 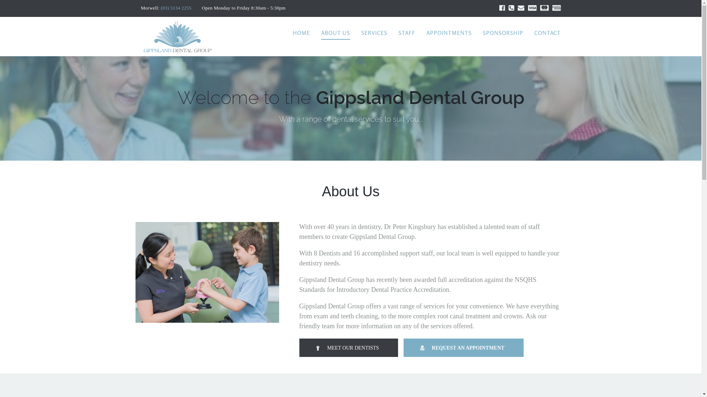 I want to click on APPOINTMENTS, so click(x=449, y=33).